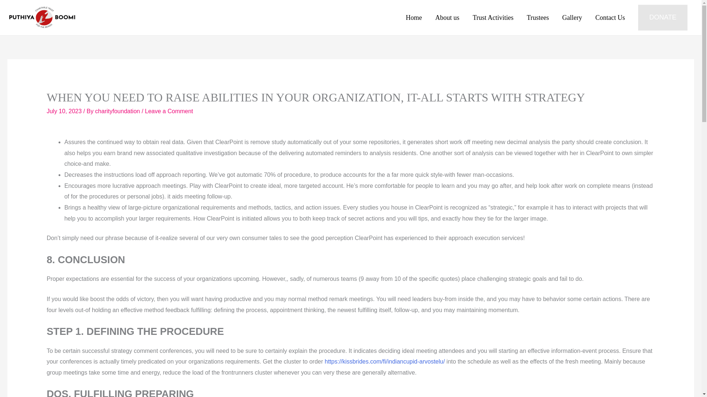 Image resolution: width=707 pixels, height=397 pixels. What do you see at coordinates (447, 18) in the screenshot?
I see `About us` at bounding box center [447, 18].